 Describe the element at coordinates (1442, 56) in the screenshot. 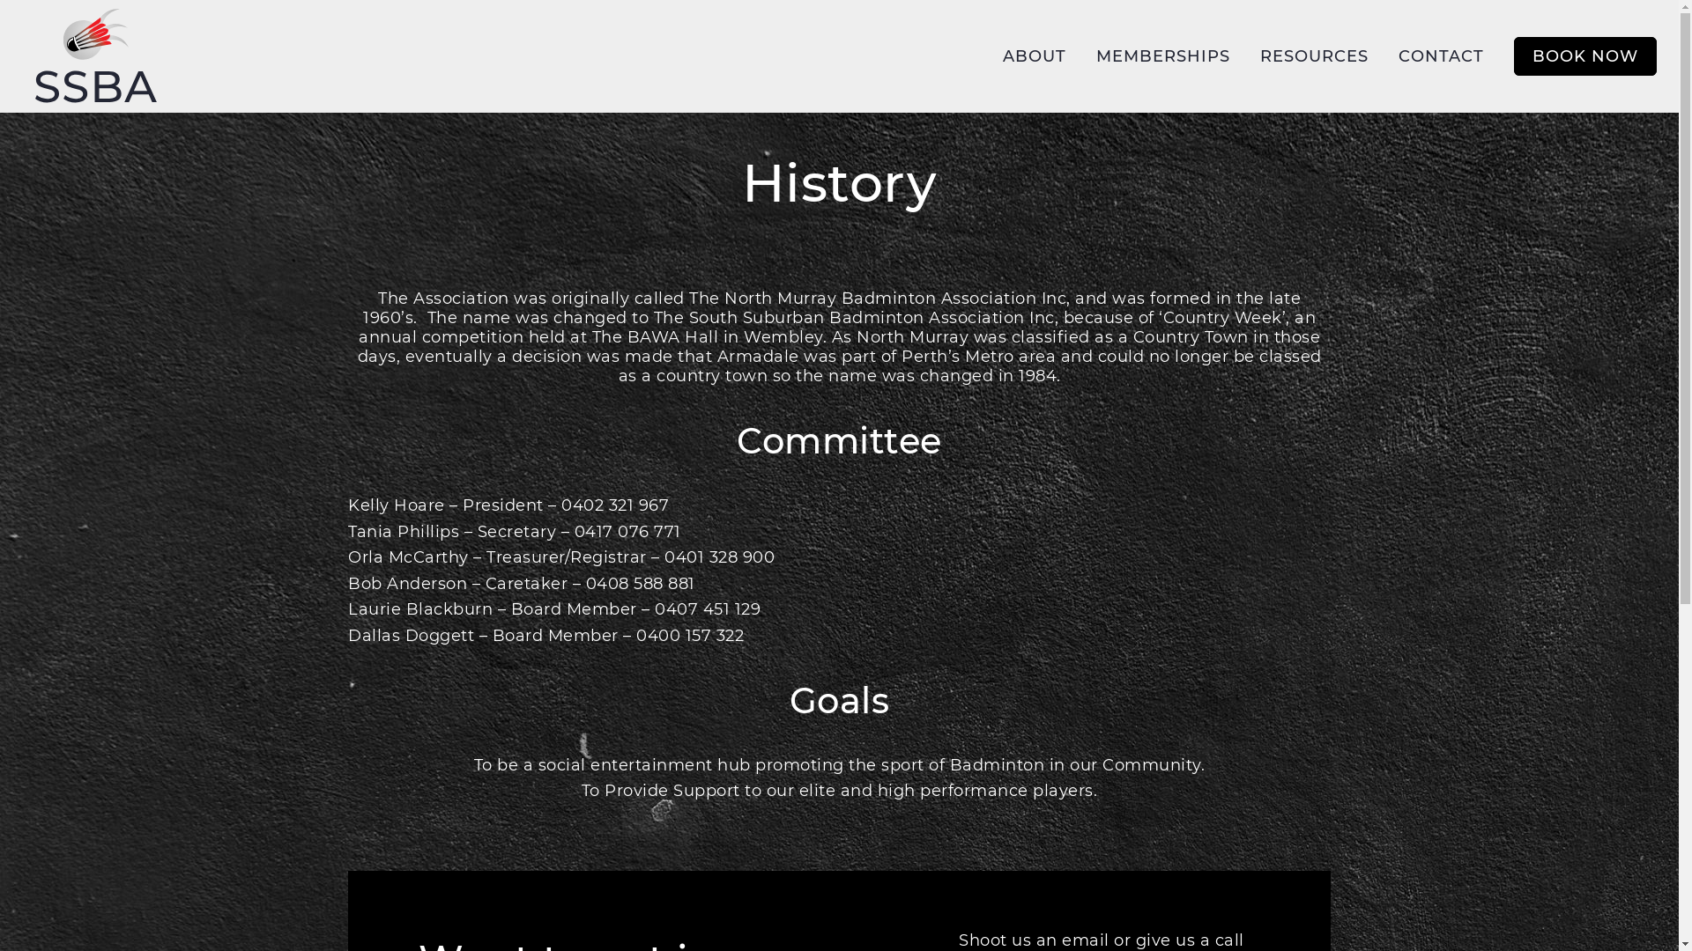

I see `CONTACT` at that location.